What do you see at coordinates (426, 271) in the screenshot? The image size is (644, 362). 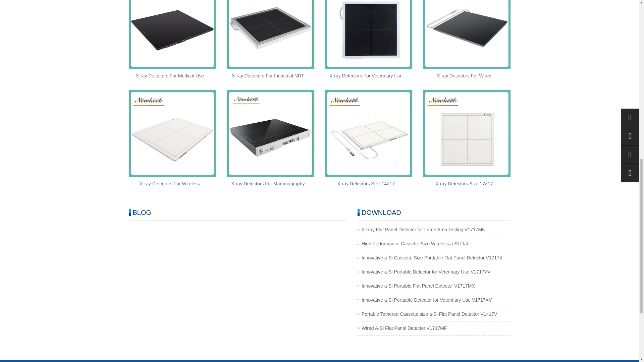 I see `Innovative a-Si Portable Detector for Veterinary Use V1717VV` at bounding box center [426, 271].